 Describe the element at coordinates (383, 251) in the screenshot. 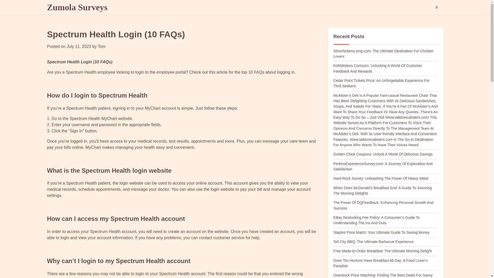

I see `Free Made-to-Order Breakfast: The Ultimate Morning Delight` at that location.